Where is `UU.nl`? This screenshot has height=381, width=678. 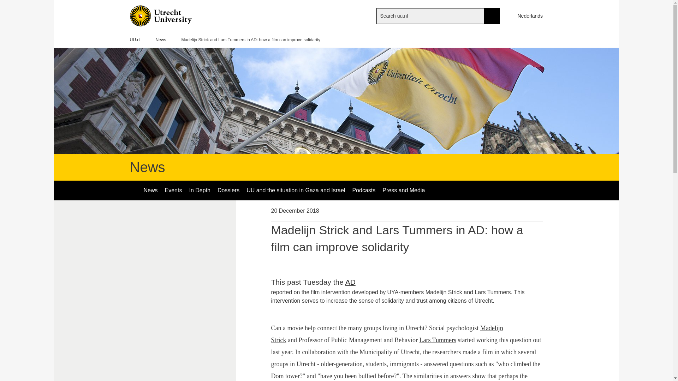
UU.nl is located at coordinates (135, 40).